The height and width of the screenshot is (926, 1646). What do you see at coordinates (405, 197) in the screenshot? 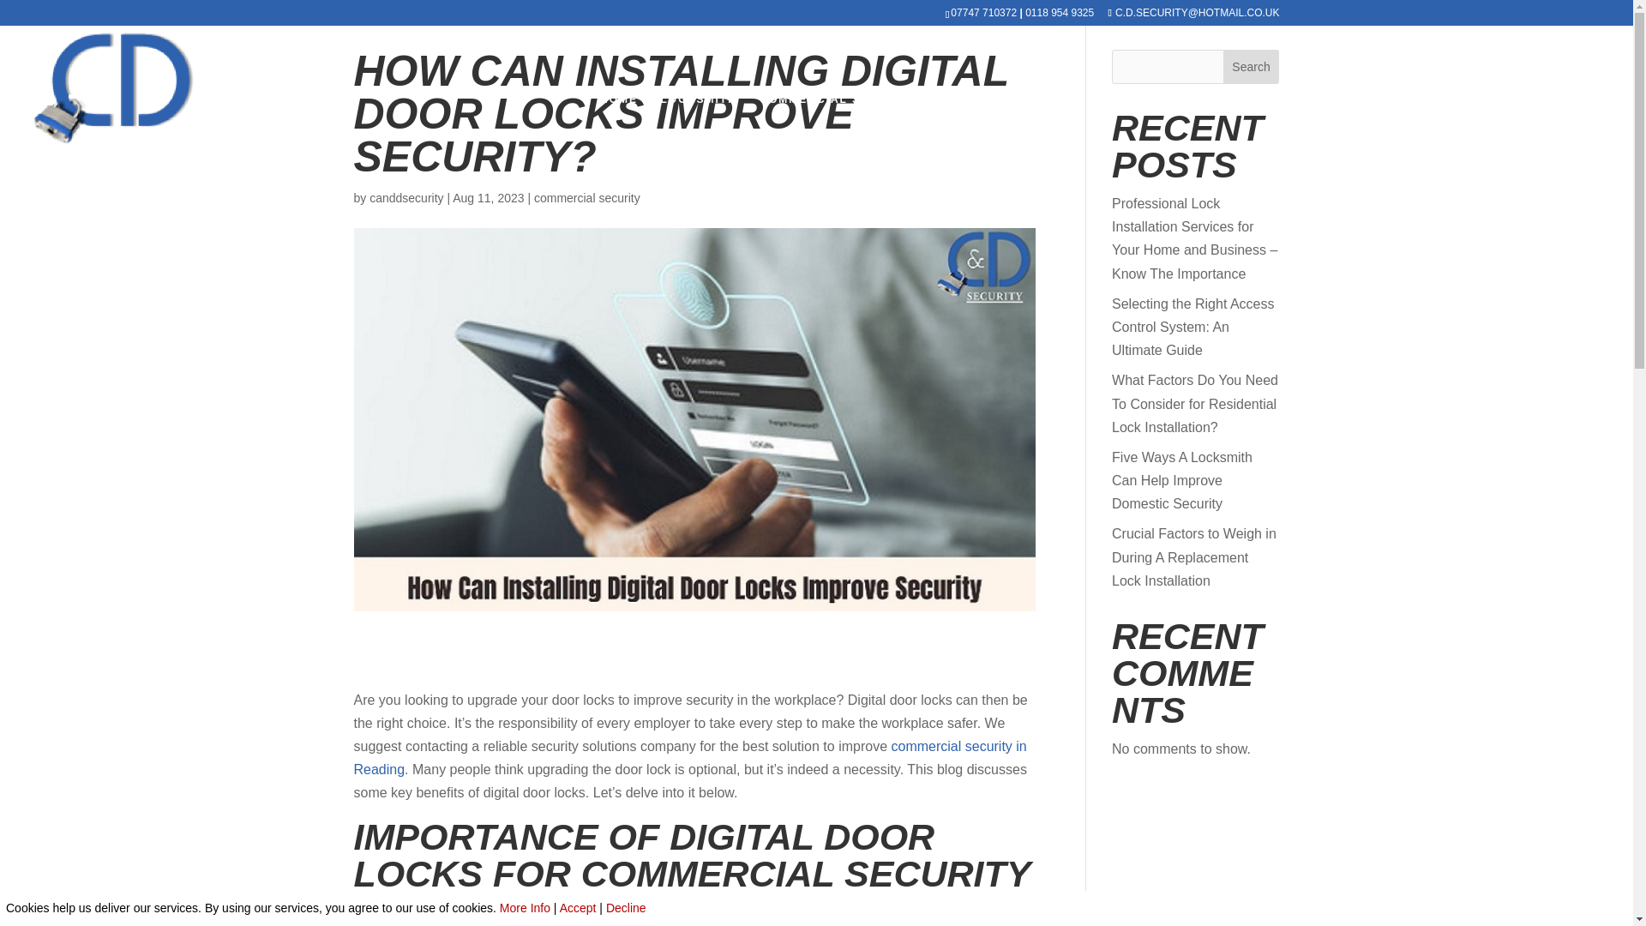
I see `canddsecurity` at bounding box center [405, 197].